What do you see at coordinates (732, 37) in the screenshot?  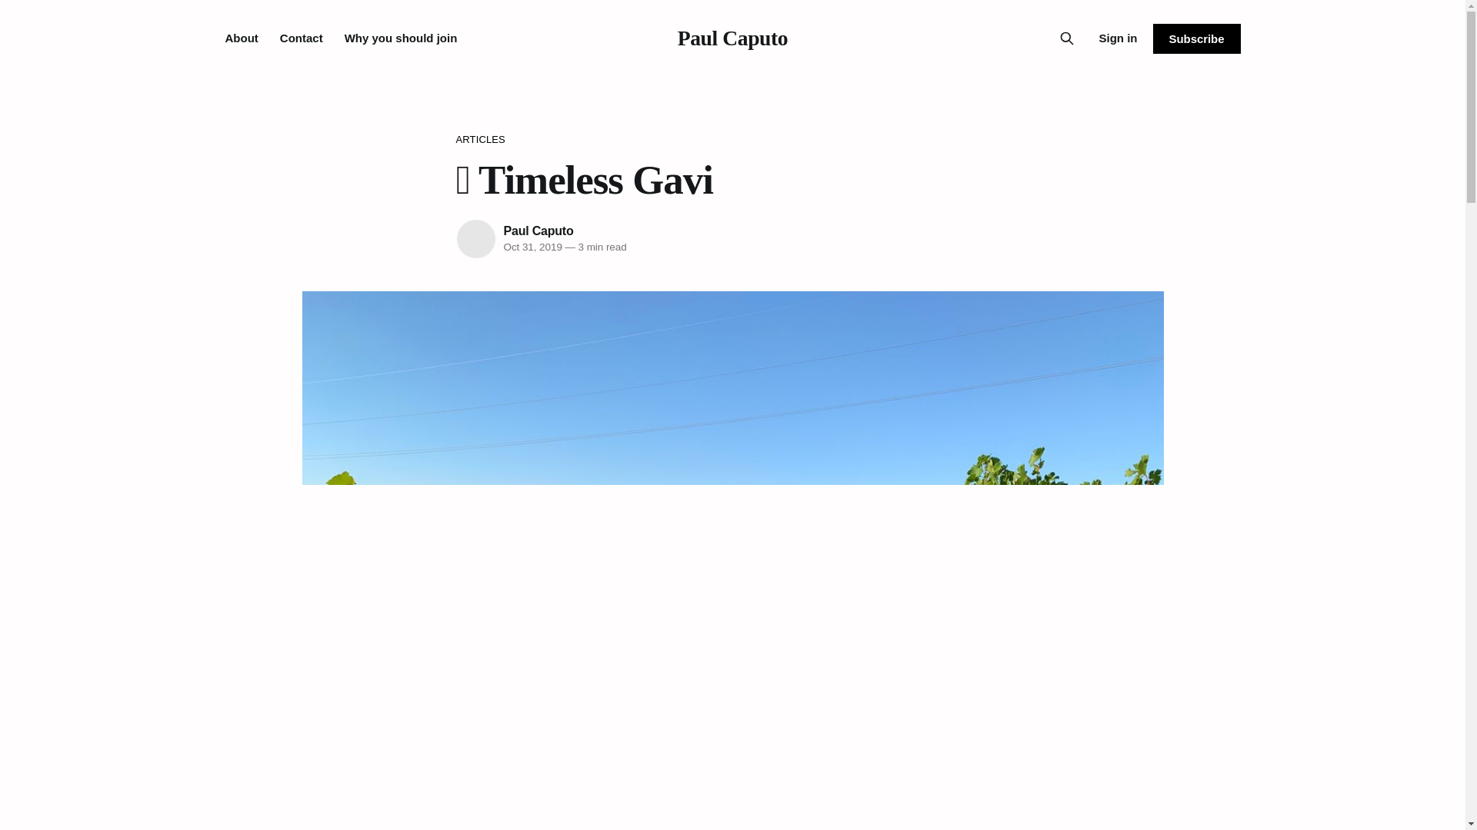 I see `Paul Caputo` at bounding box center [732, 37].